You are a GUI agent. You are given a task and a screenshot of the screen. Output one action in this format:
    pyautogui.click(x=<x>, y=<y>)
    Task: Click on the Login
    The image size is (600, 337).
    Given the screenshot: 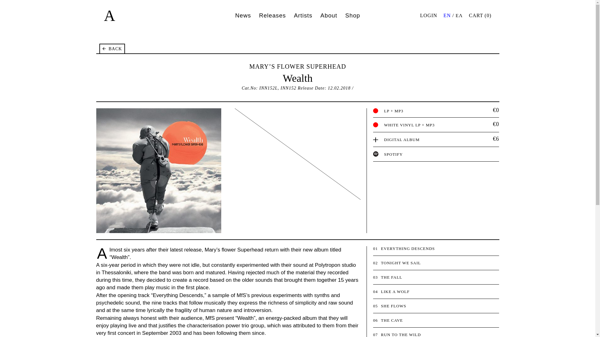 What is the action you would take?
    pyautogui.click(x=429, y=16)
    